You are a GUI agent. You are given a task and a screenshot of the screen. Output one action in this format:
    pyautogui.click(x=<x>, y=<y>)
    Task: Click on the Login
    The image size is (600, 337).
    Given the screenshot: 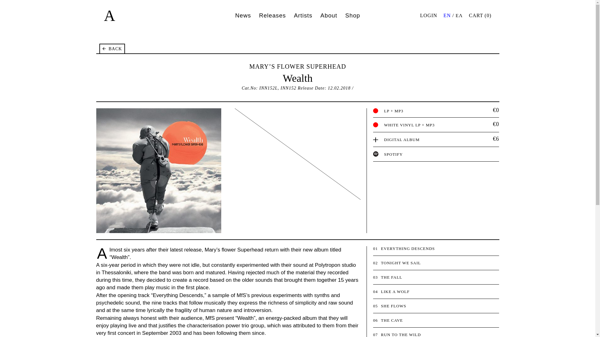 What is the action you would take?
    pyautogui.click(x=429, y=16)
    